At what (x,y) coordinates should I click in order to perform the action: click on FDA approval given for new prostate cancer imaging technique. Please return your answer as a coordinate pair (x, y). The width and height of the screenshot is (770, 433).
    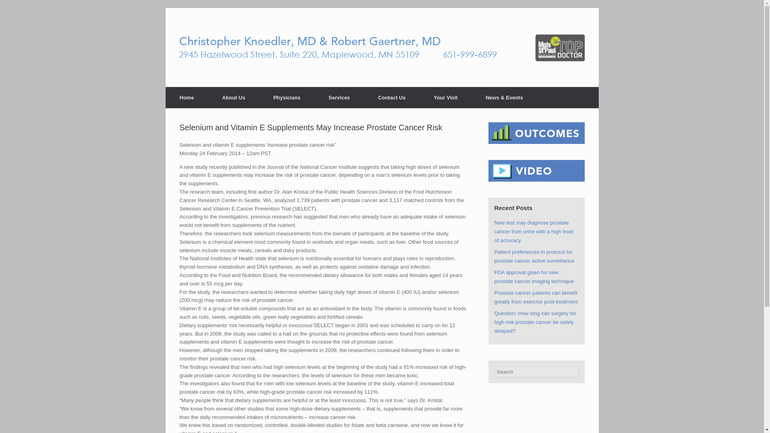
    Looking at the image, I should click on (534, 277).